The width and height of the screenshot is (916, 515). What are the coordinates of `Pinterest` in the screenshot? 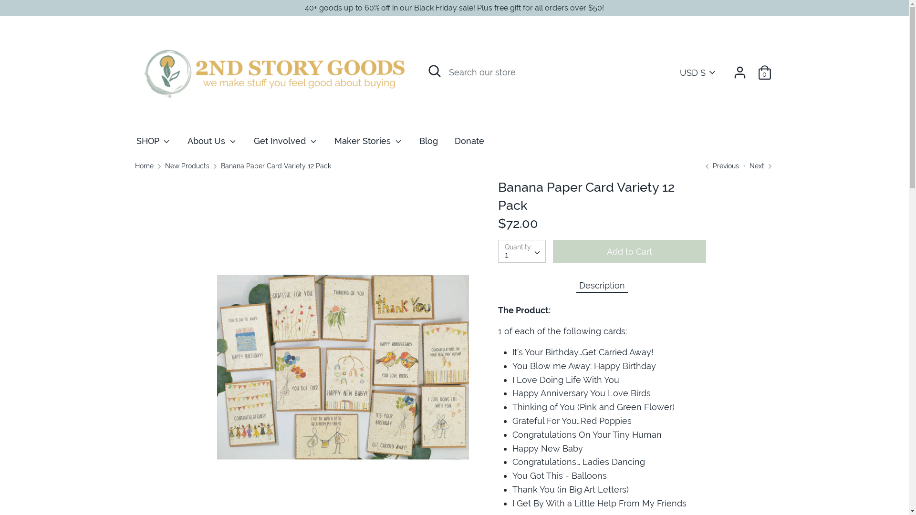 It's located at (664, 403).